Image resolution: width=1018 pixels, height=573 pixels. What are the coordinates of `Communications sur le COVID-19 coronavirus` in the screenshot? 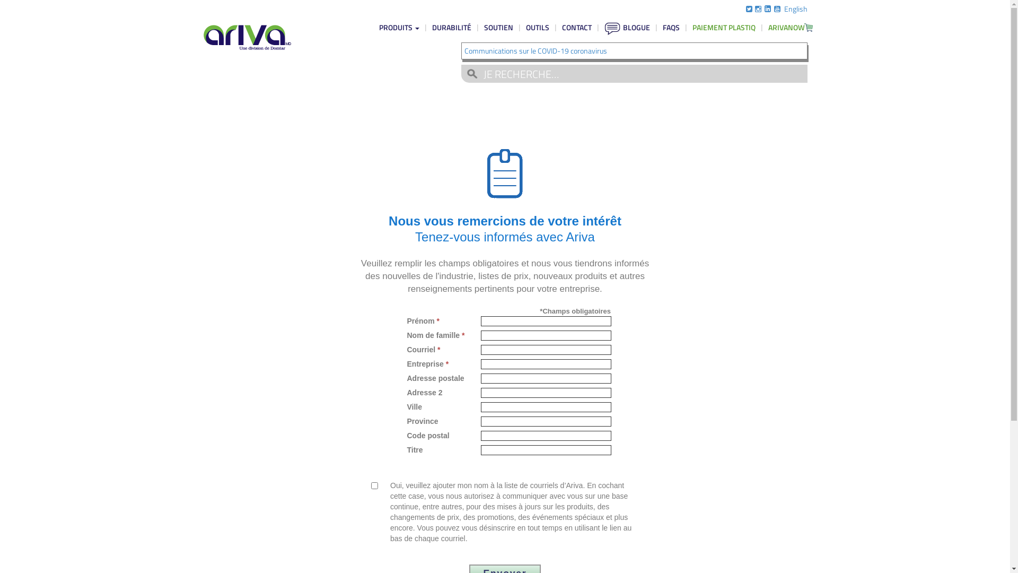 It's located at (536, 51).